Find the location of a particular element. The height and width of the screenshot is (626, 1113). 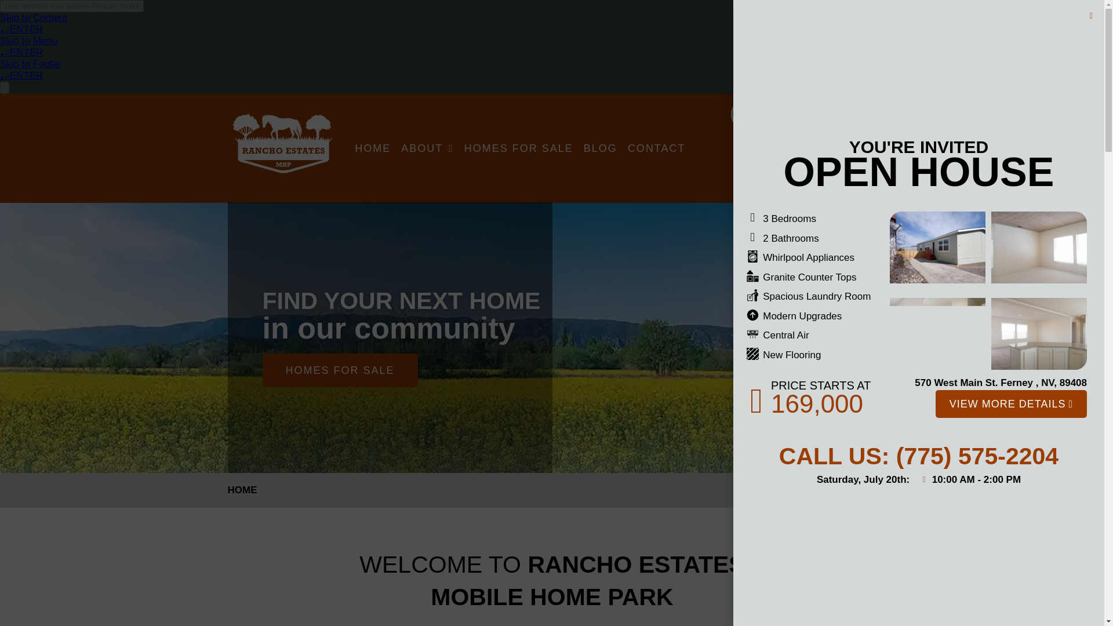

CONTACT is located at coordinates (656, 148).